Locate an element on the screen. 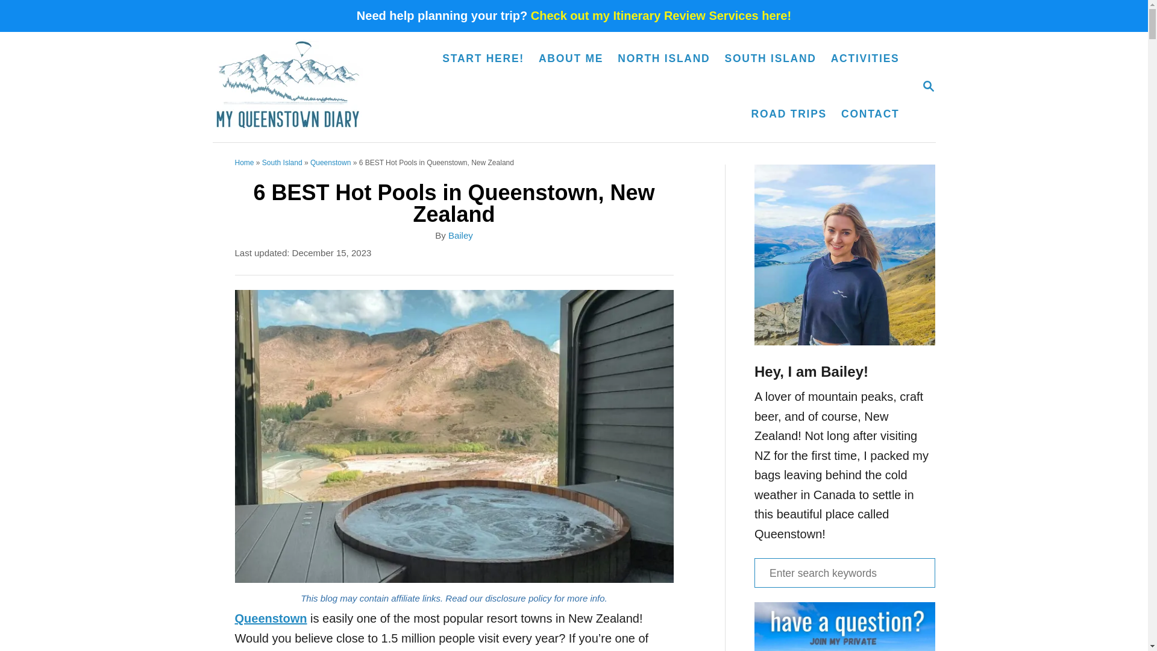 The image size is (1157, 651). Search for: is located at coordinates (844, 573).